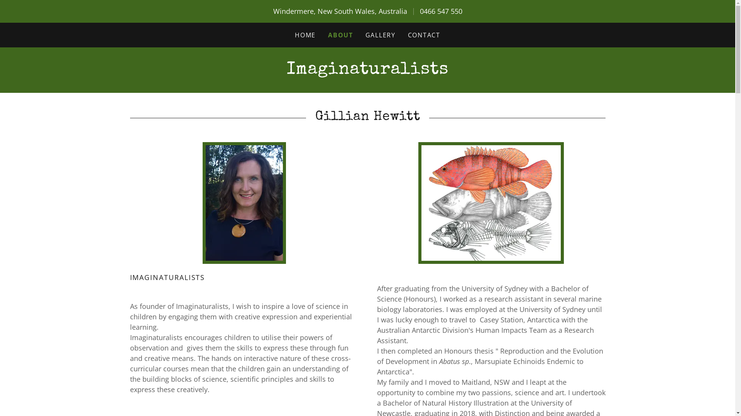  Describe the element at coordinates (441, 11) in the screenshot. I see `0466 547 550` at that location.